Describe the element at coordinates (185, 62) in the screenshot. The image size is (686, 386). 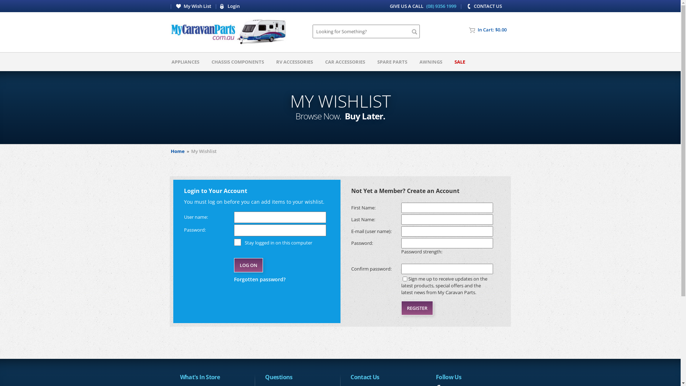
I see `APPLIANCES` at that location.